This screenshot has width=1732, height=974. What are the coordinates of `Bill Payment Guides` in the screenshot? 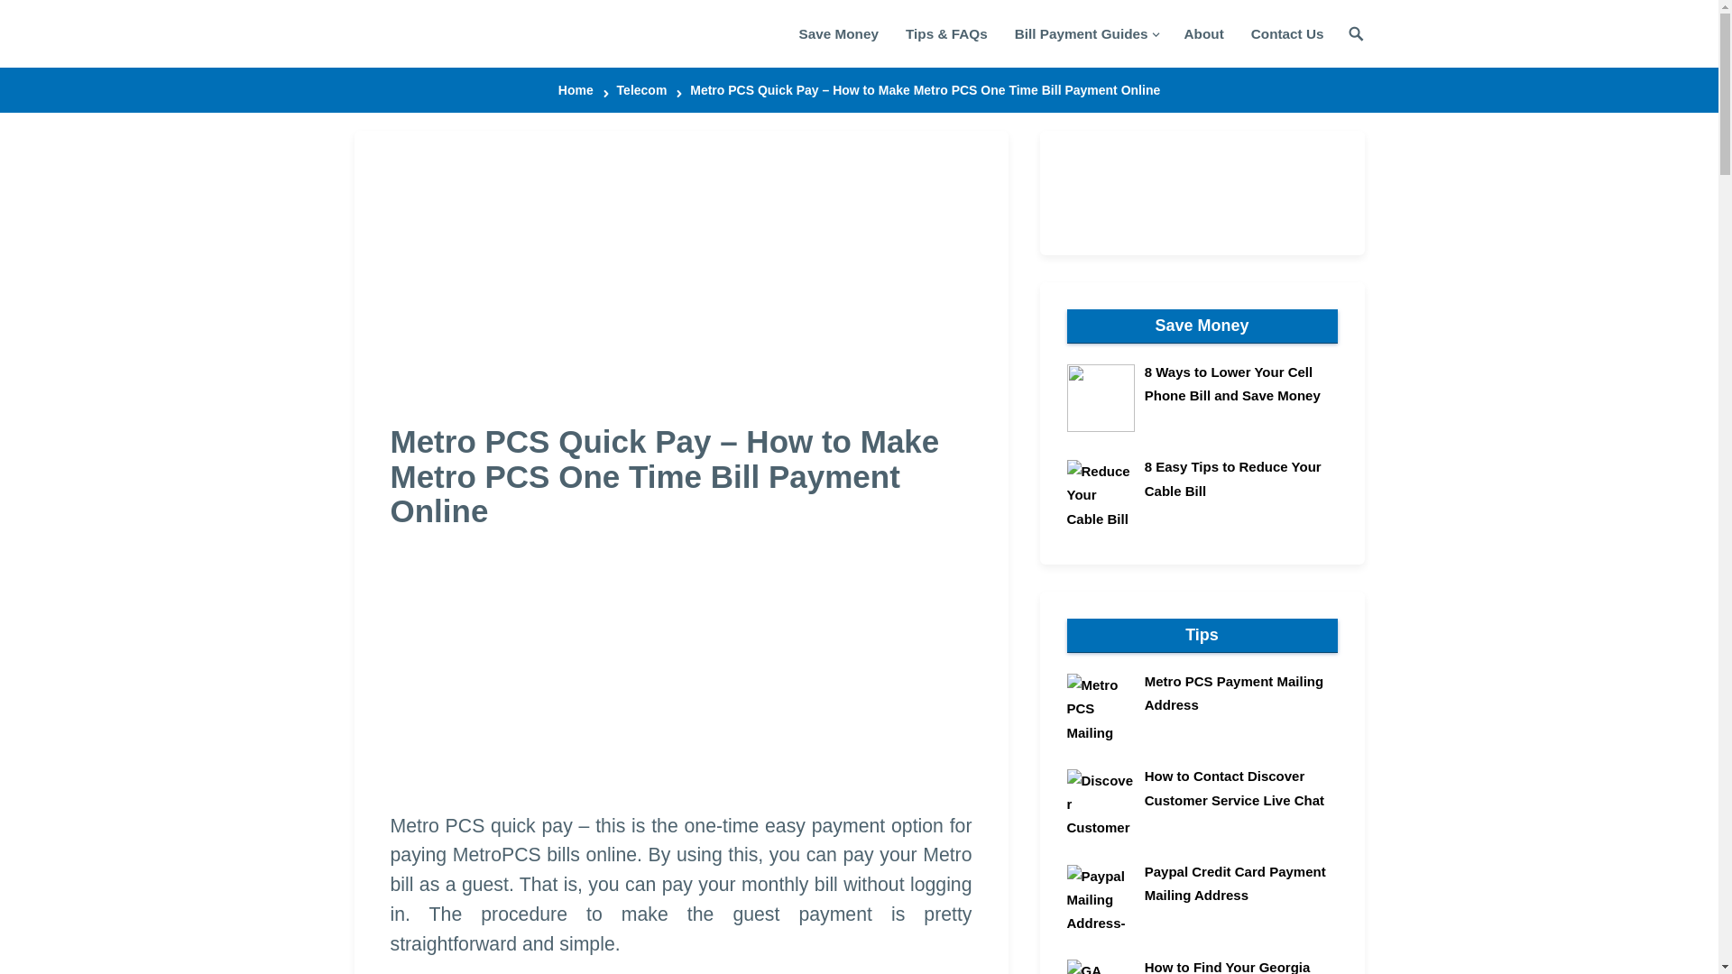 It's located at (1085, 33).